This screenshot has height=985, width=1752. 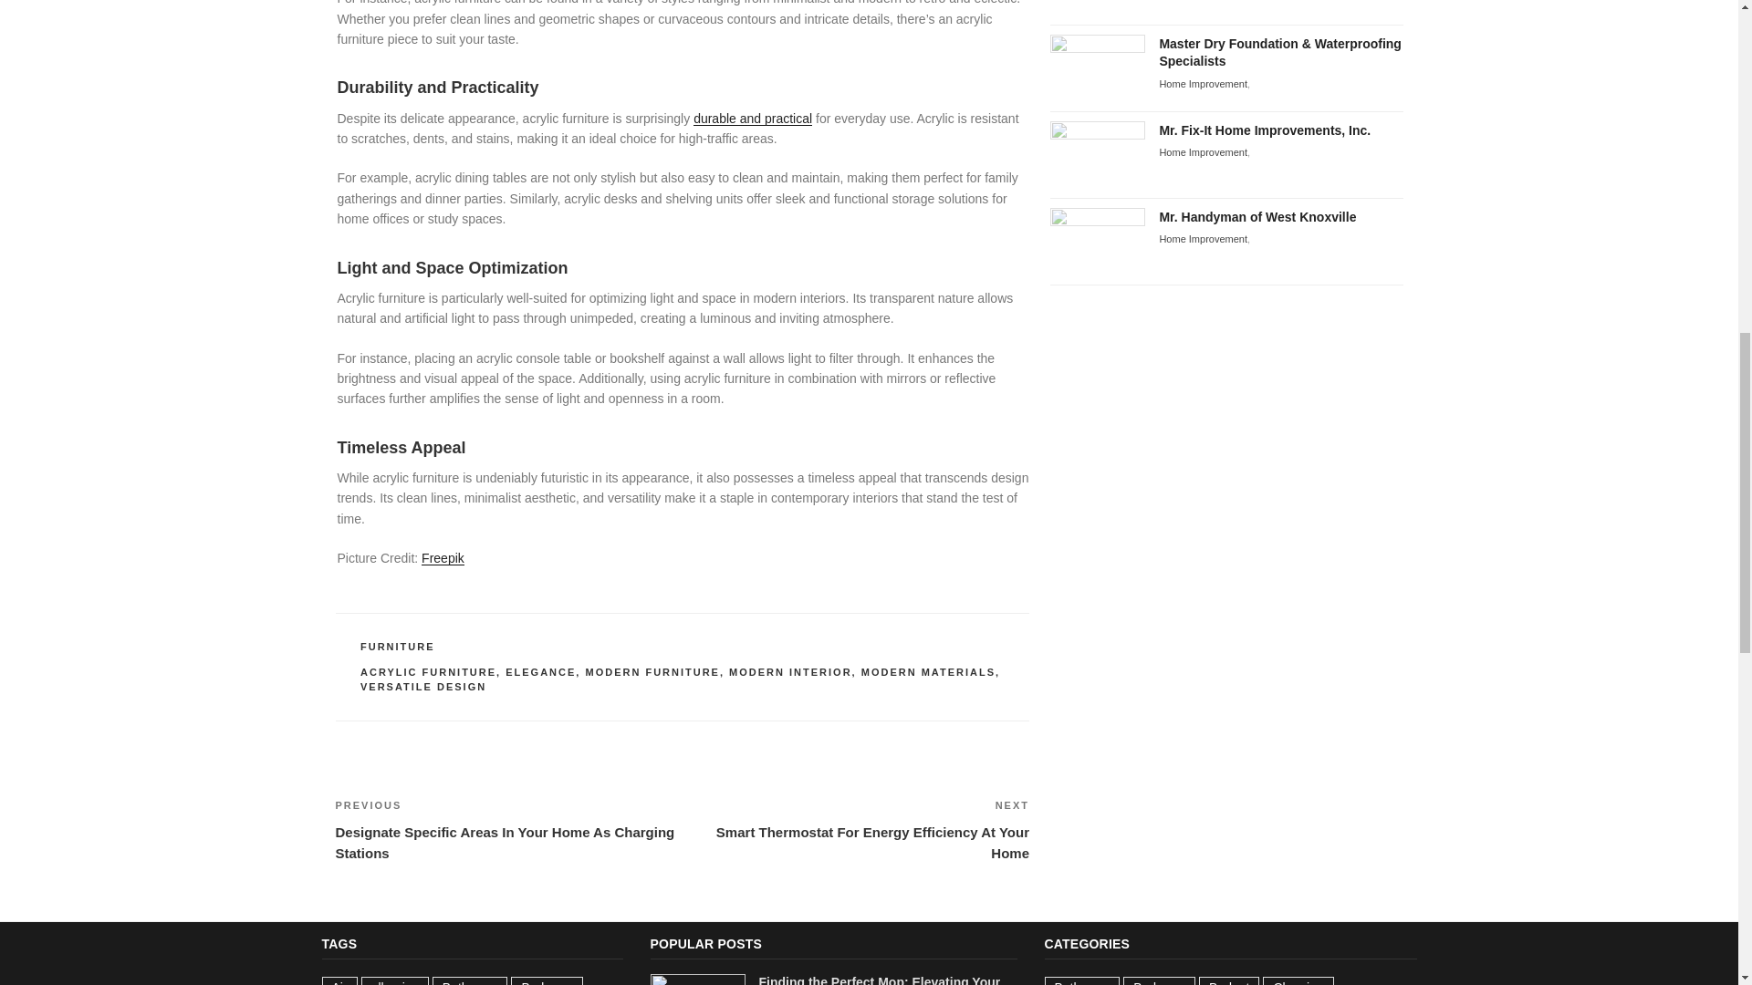 What do you see at coordinates (790, 672) in the screenshot?
I see `MODERN INTERIOR` at bounding box center [790, 672].